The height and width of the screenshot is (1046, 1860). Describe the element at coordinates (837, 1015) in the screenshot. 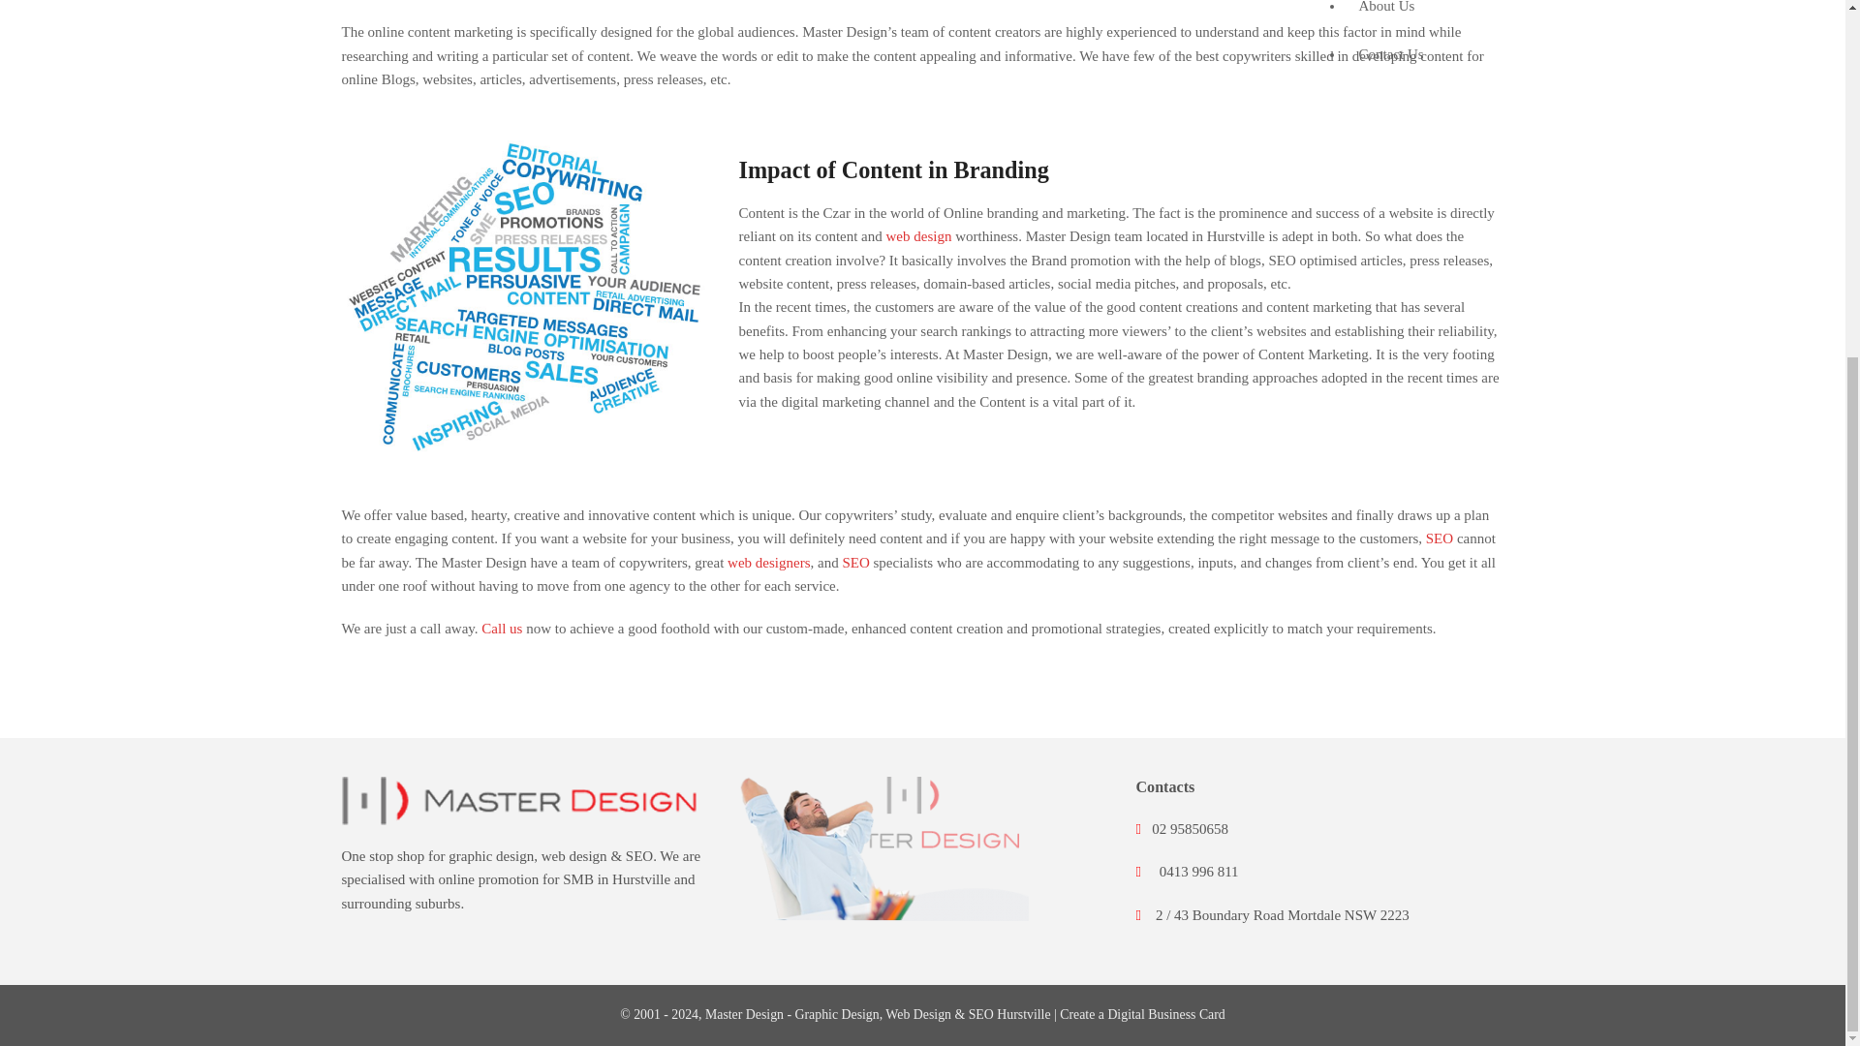

I see `graphic design hurstville` at that location.